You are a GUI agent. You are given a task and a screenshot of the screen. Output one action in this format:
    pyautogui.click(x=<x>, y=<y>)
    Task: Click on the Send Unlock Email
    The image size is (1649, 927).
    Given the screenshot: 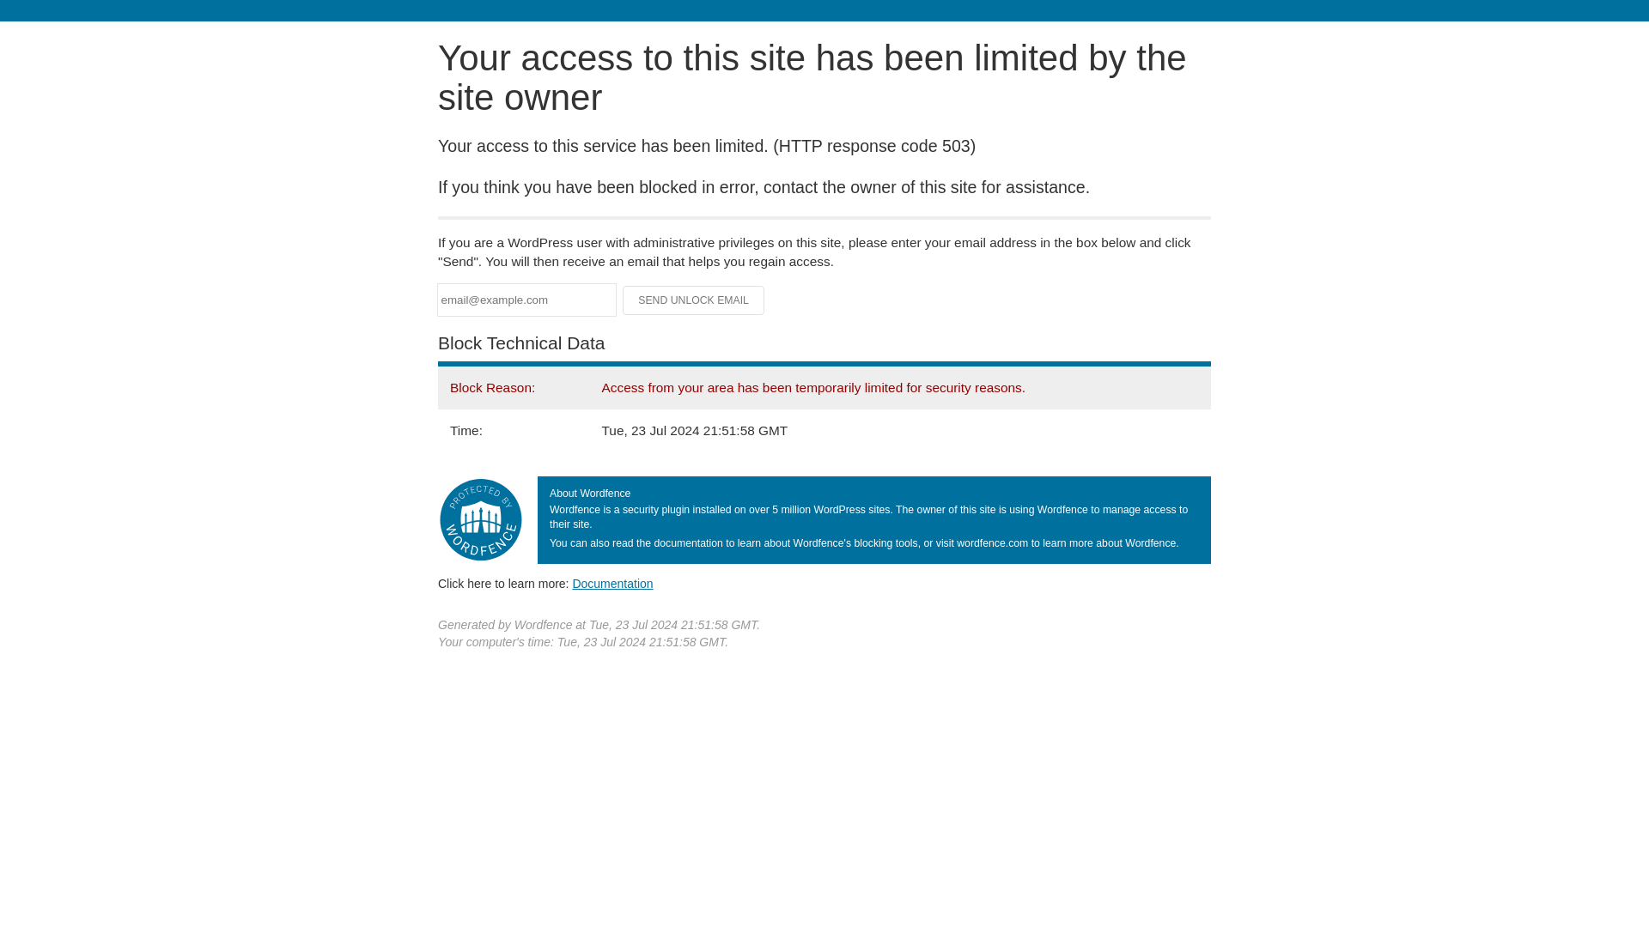 What is the action you would take?
    pyautogui.click(x=694, y=300)
    